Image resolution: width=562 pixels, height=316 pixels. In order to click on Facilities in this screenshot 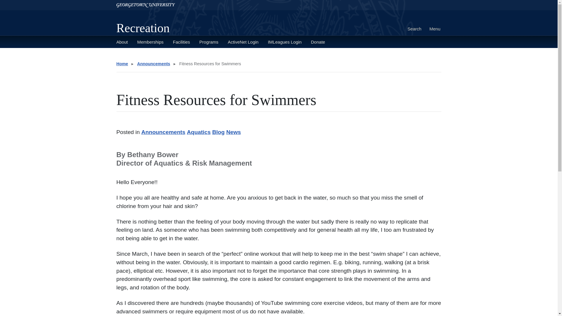, I will do `click(181, 42)`.